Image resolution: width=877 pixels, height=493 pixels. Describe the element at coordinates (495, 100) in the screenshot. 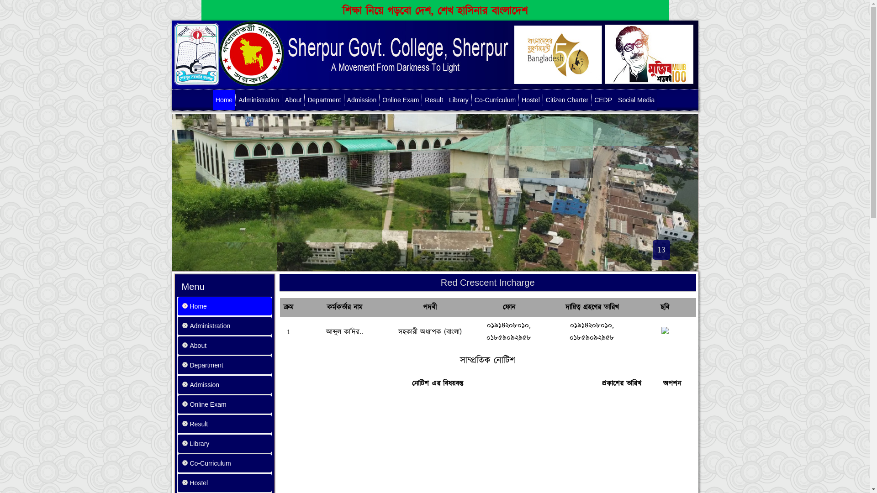

I see `Co-Curriculum` at that location.